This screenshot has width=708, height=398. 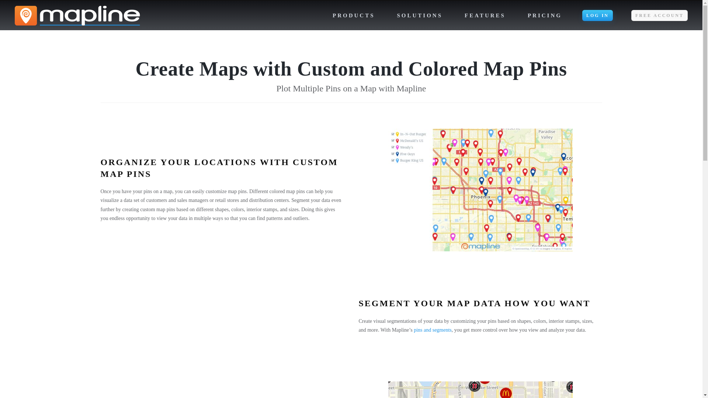 What do you see at coordinates (659, 15) in the screenshot?
I see `FREE ACCOUNT` at bounding box center [659, 15].